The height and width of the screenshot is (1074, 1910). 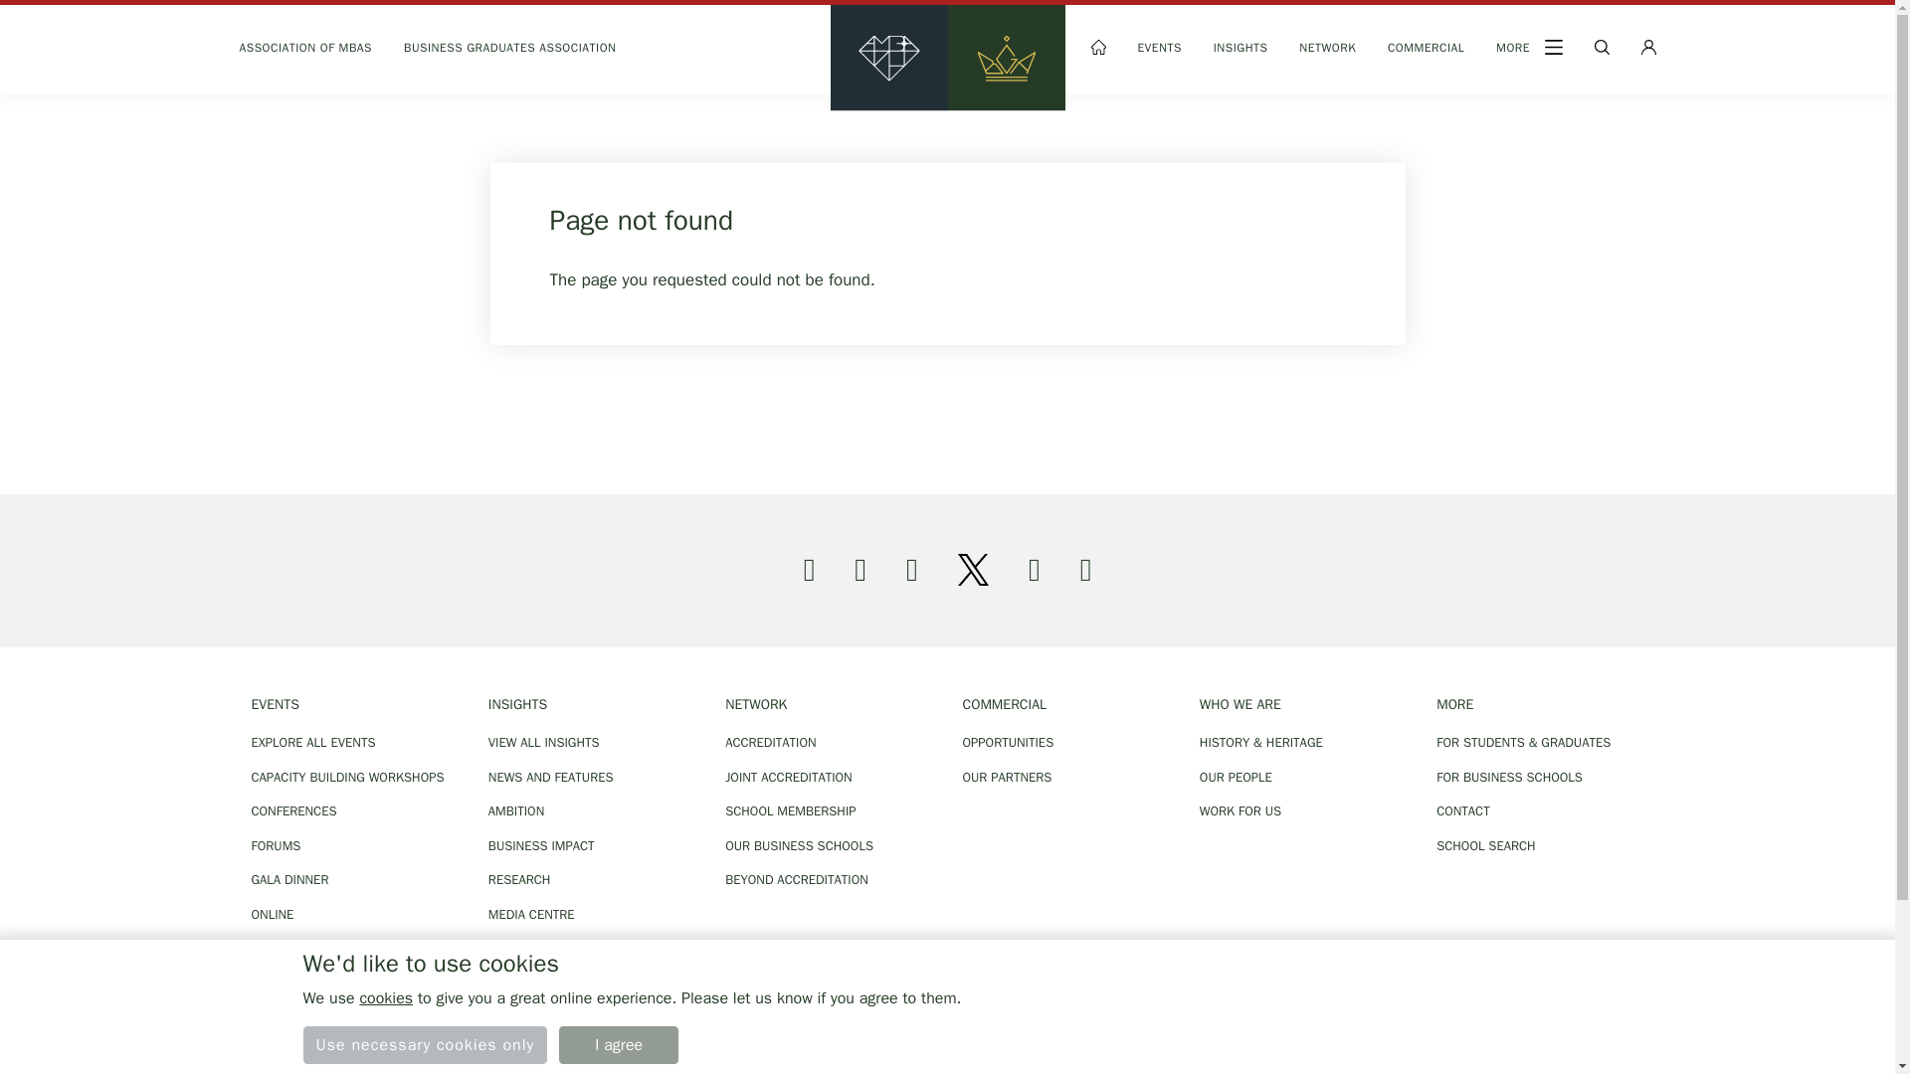 I want to click on OUR PARTNERS, so click(x=1065, y=778).